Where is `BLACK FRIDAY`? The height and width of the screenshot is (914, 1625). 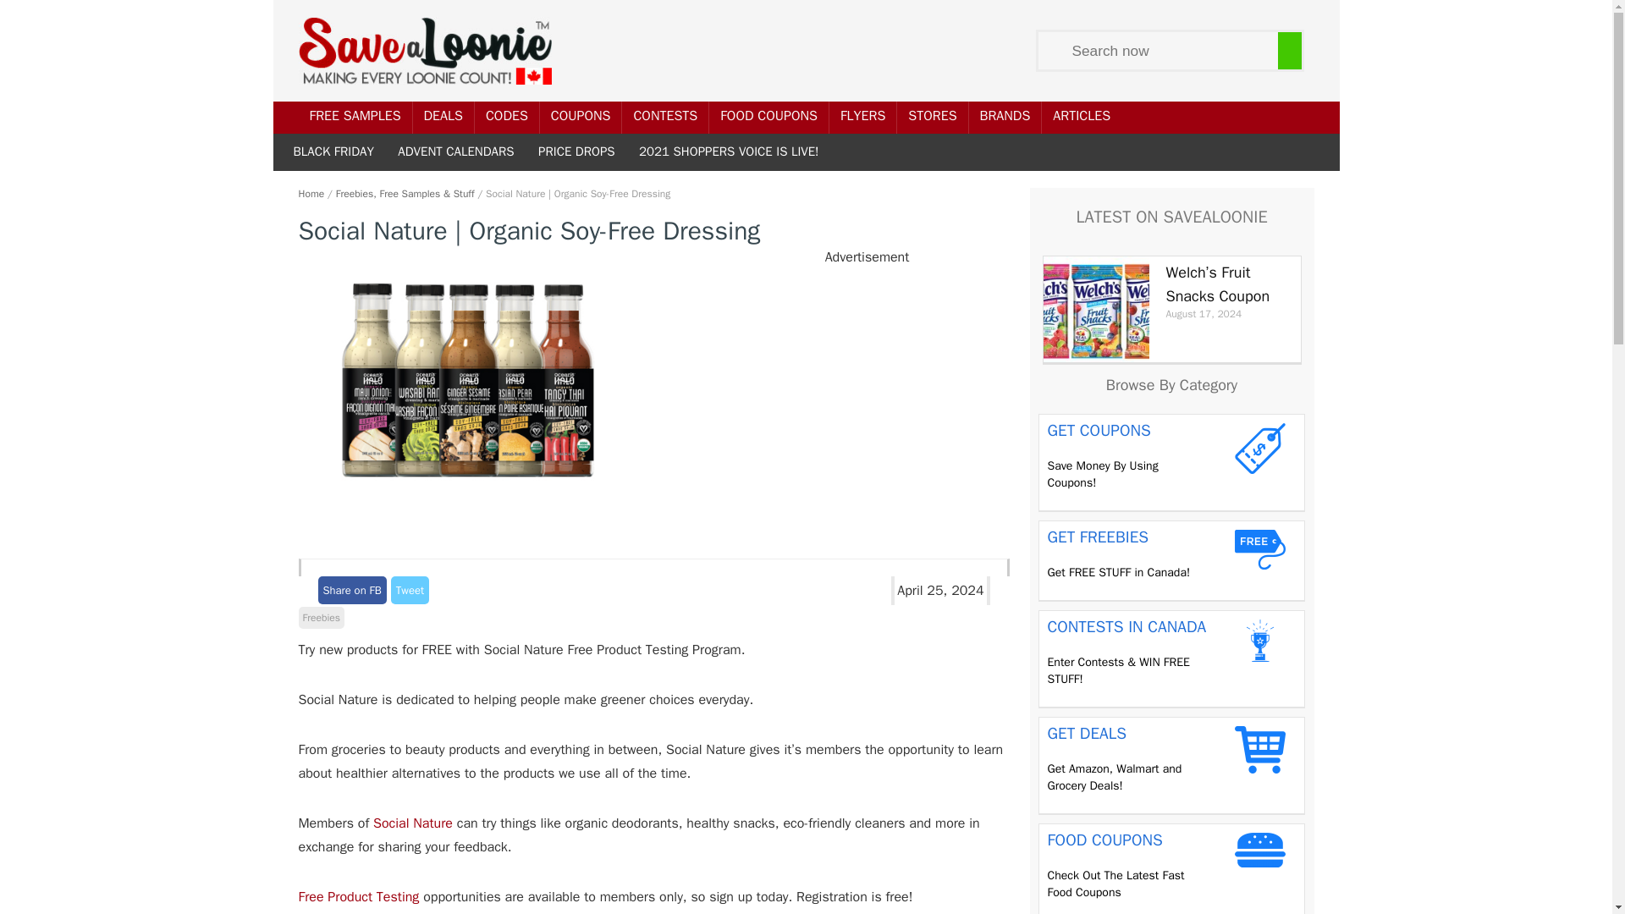
BLACK FRIDAY is located at coordinates (333, 151).